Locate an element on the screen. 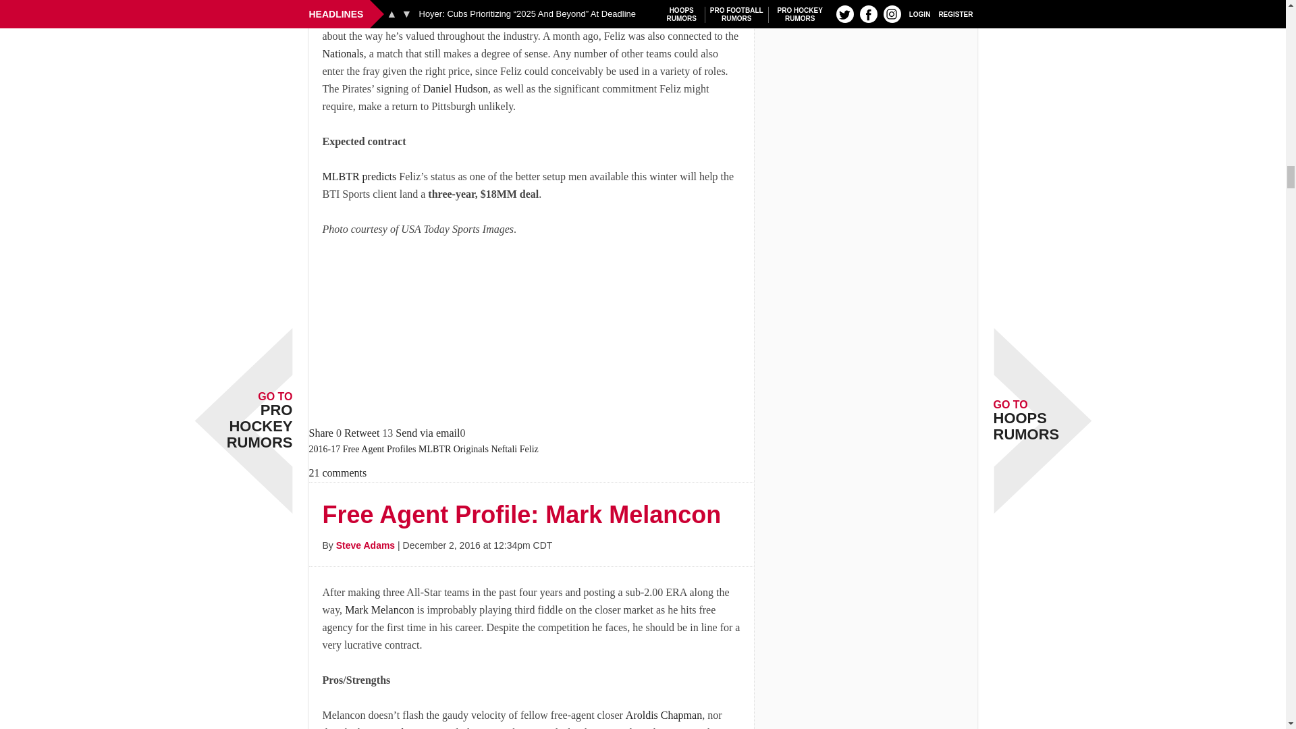  Share 'Free Agent Profile: Neftali Feliz' on Facebook is located at coordinates (321, 433).